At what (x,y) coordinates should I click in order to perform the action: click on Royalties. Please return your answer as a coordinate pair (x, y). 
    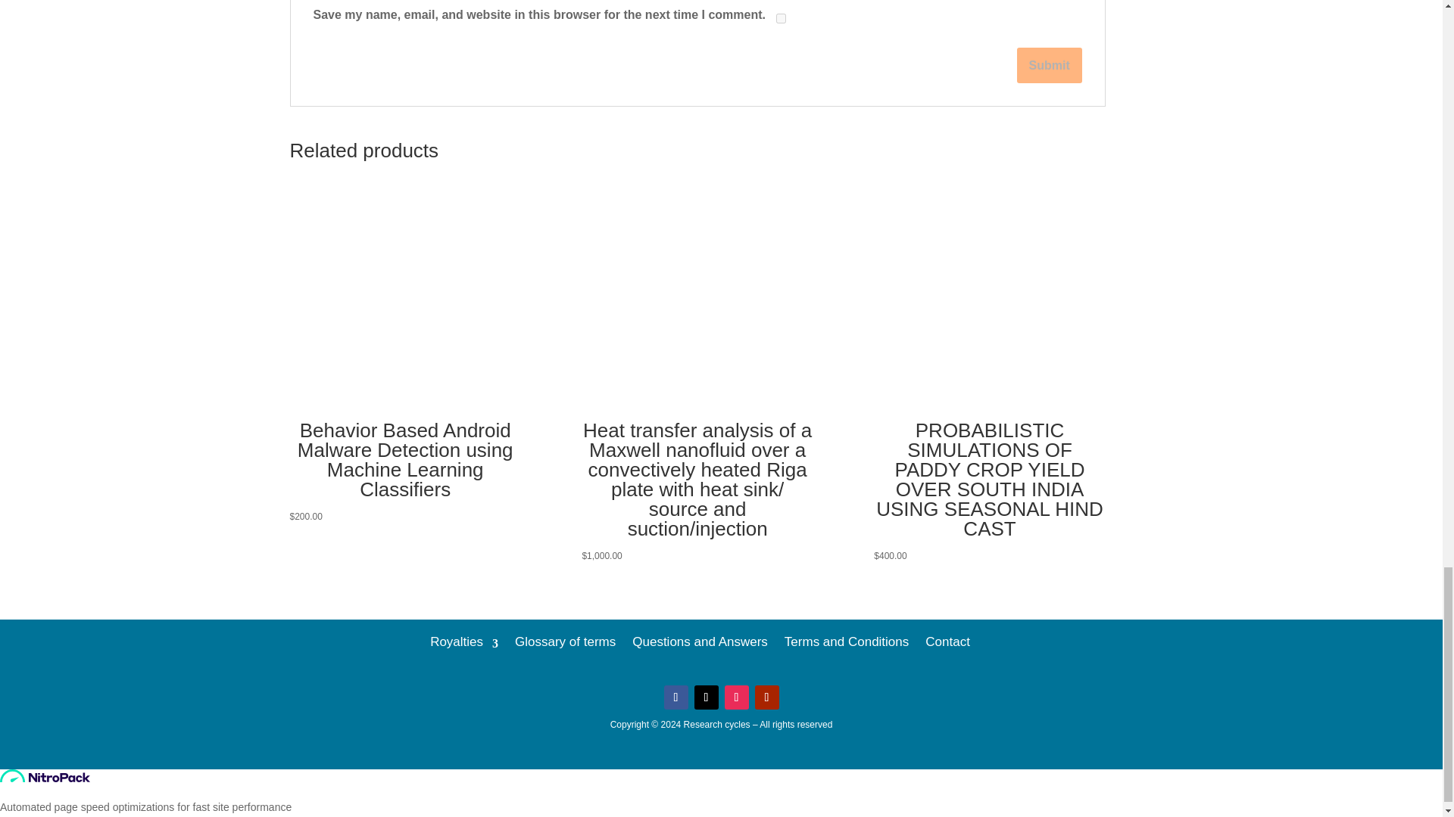
    Looking at the image, I should click on (464, 639).